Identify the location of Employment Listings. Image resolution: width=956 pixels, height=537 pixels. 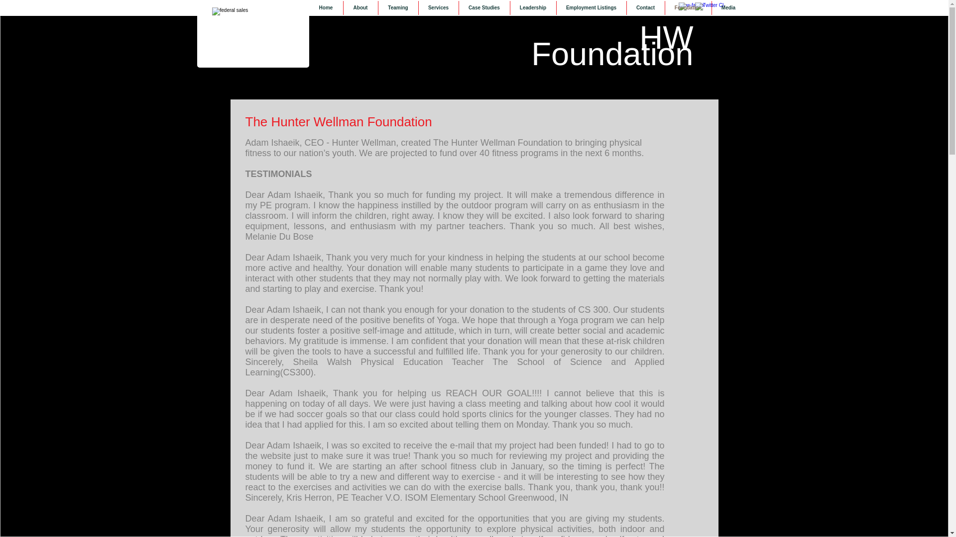
(591, 8).